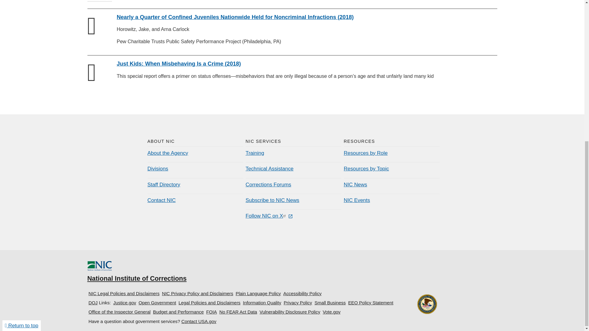 Image resolution: width=589 pixels, height=331 pixels. Describe the element at coordinates (161, 200) in the screenshot. I see `Contact NIC` at that location.